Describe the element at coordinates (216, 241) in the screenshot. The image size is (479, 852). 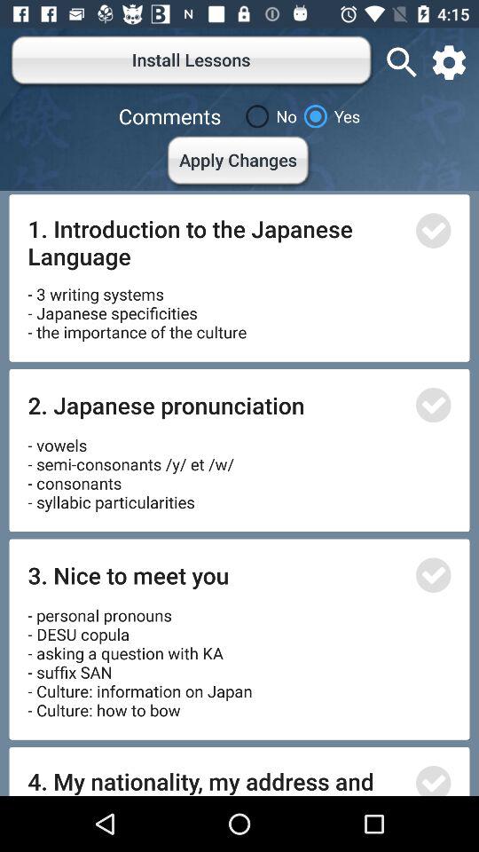
I see `select the 1 introduction to` at that location.